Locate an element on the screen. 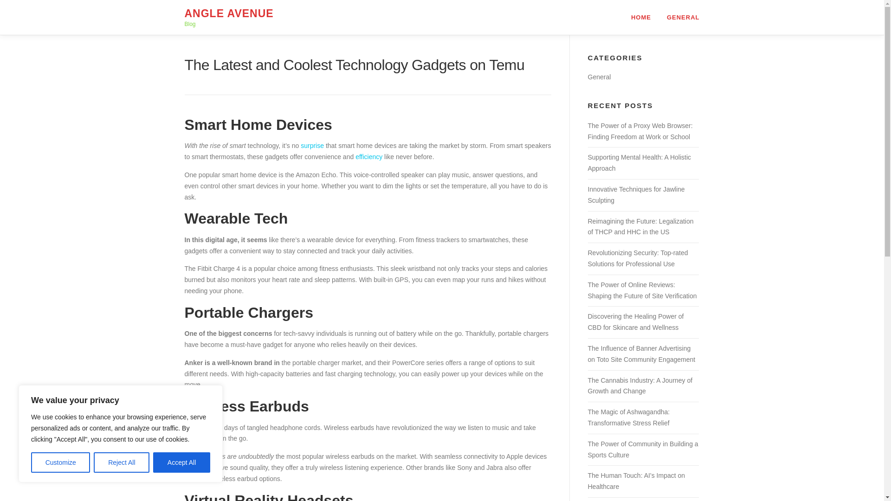 This screenshot has height=501, width=891. The Magic of Ashwagandha: Transformative Stress Relief is located at coordinates (628, 417).